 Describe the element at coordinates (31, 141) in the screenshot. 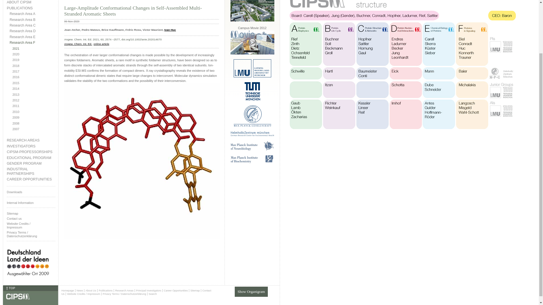

I see `RESEARCH AREAS` at that location.